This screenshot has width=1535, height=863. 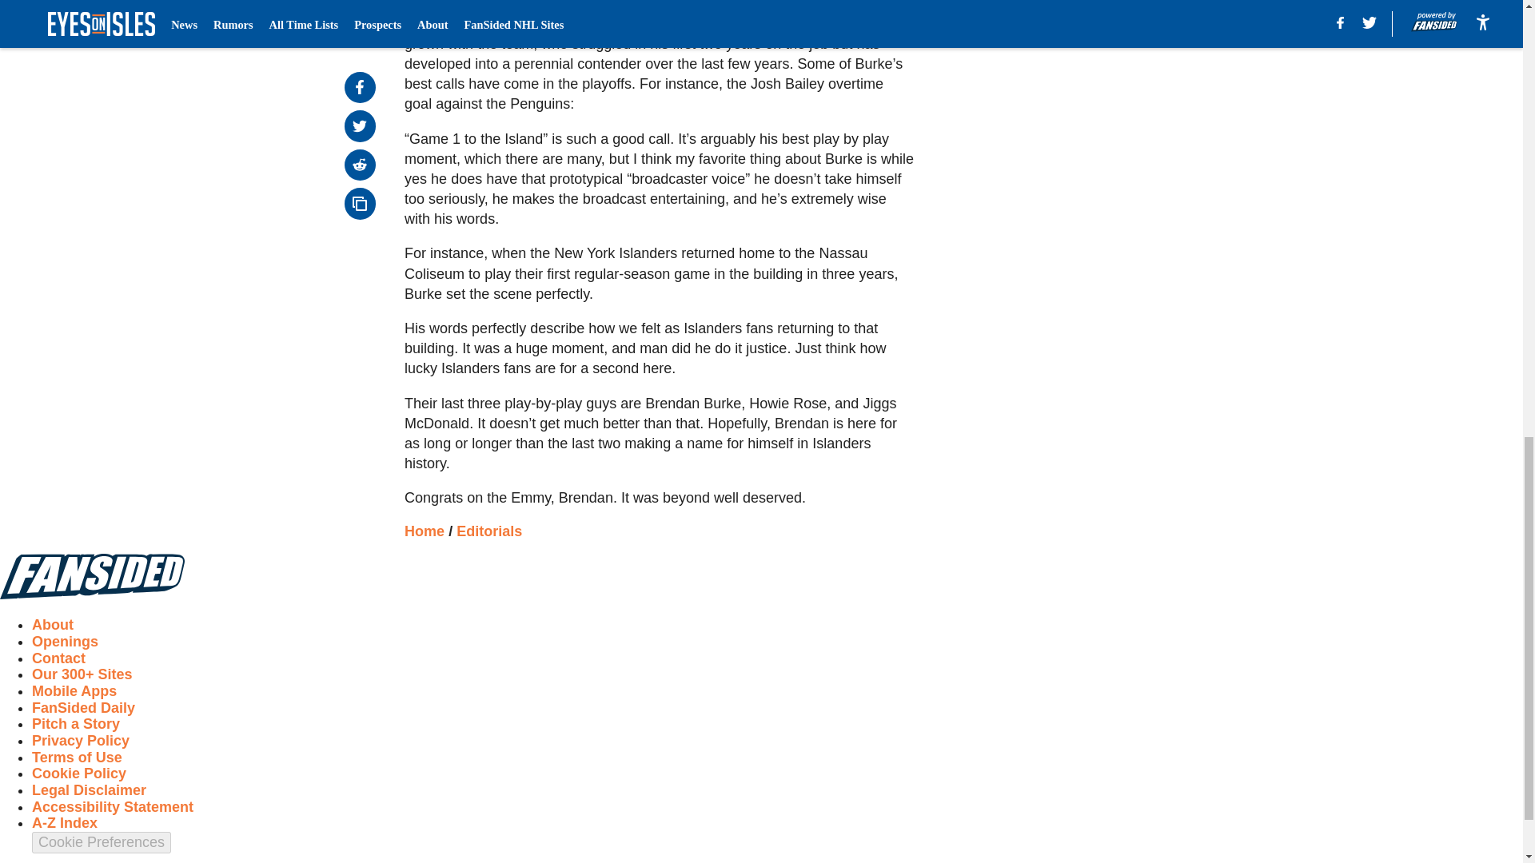 What do you see at coordinates (80, 740) in the screenshot?
I see `Privacy Policy` at bounding box center [80, 740].